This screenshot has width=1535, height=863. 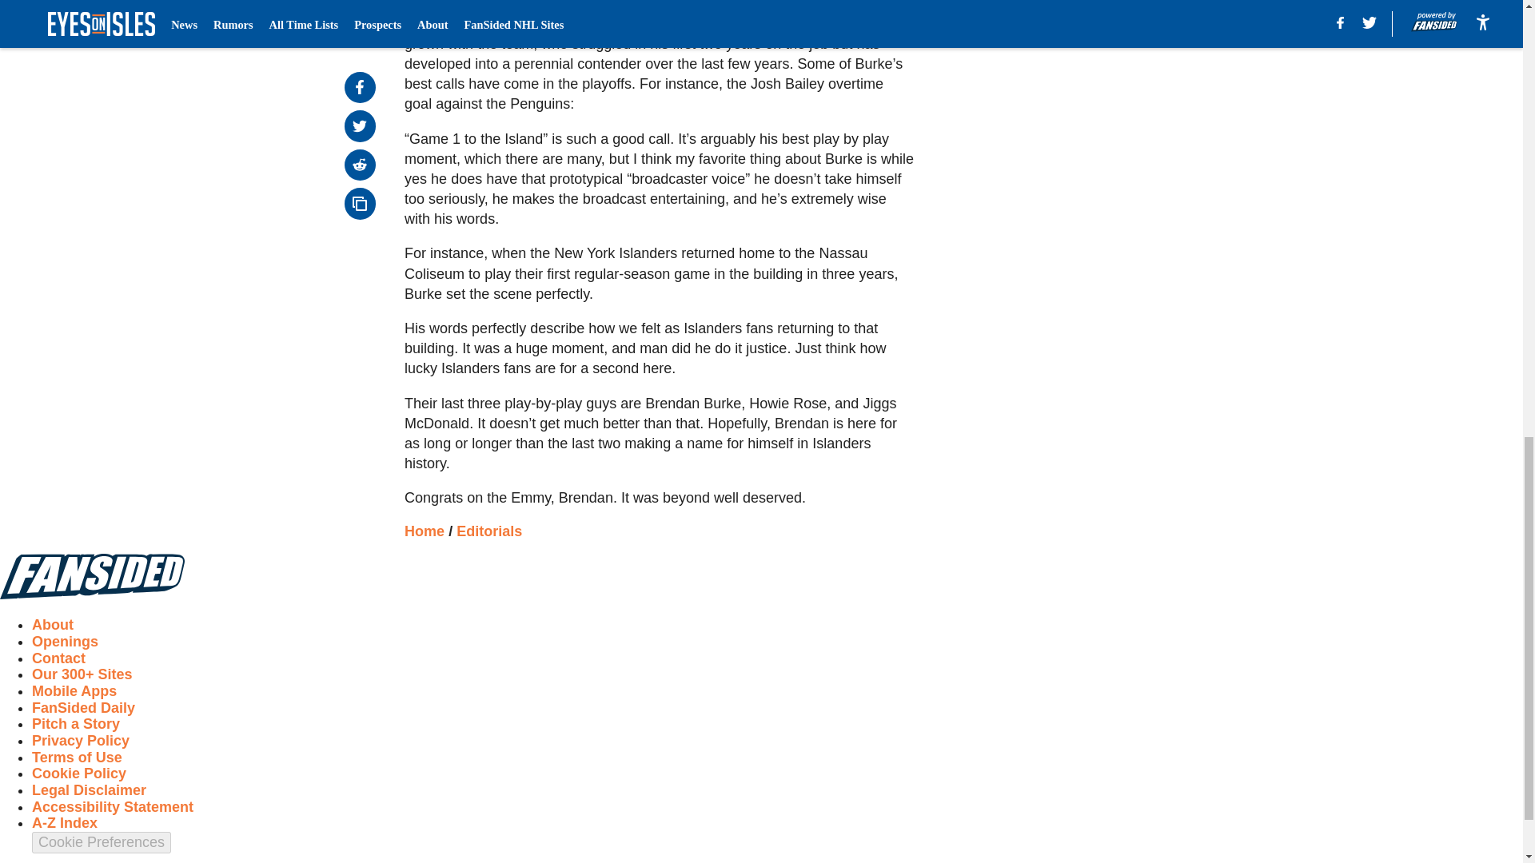 What do you see at coordinates (80, 740) in the screenshot?
I see `Privacy Policy` at bounding box center [80, 740].